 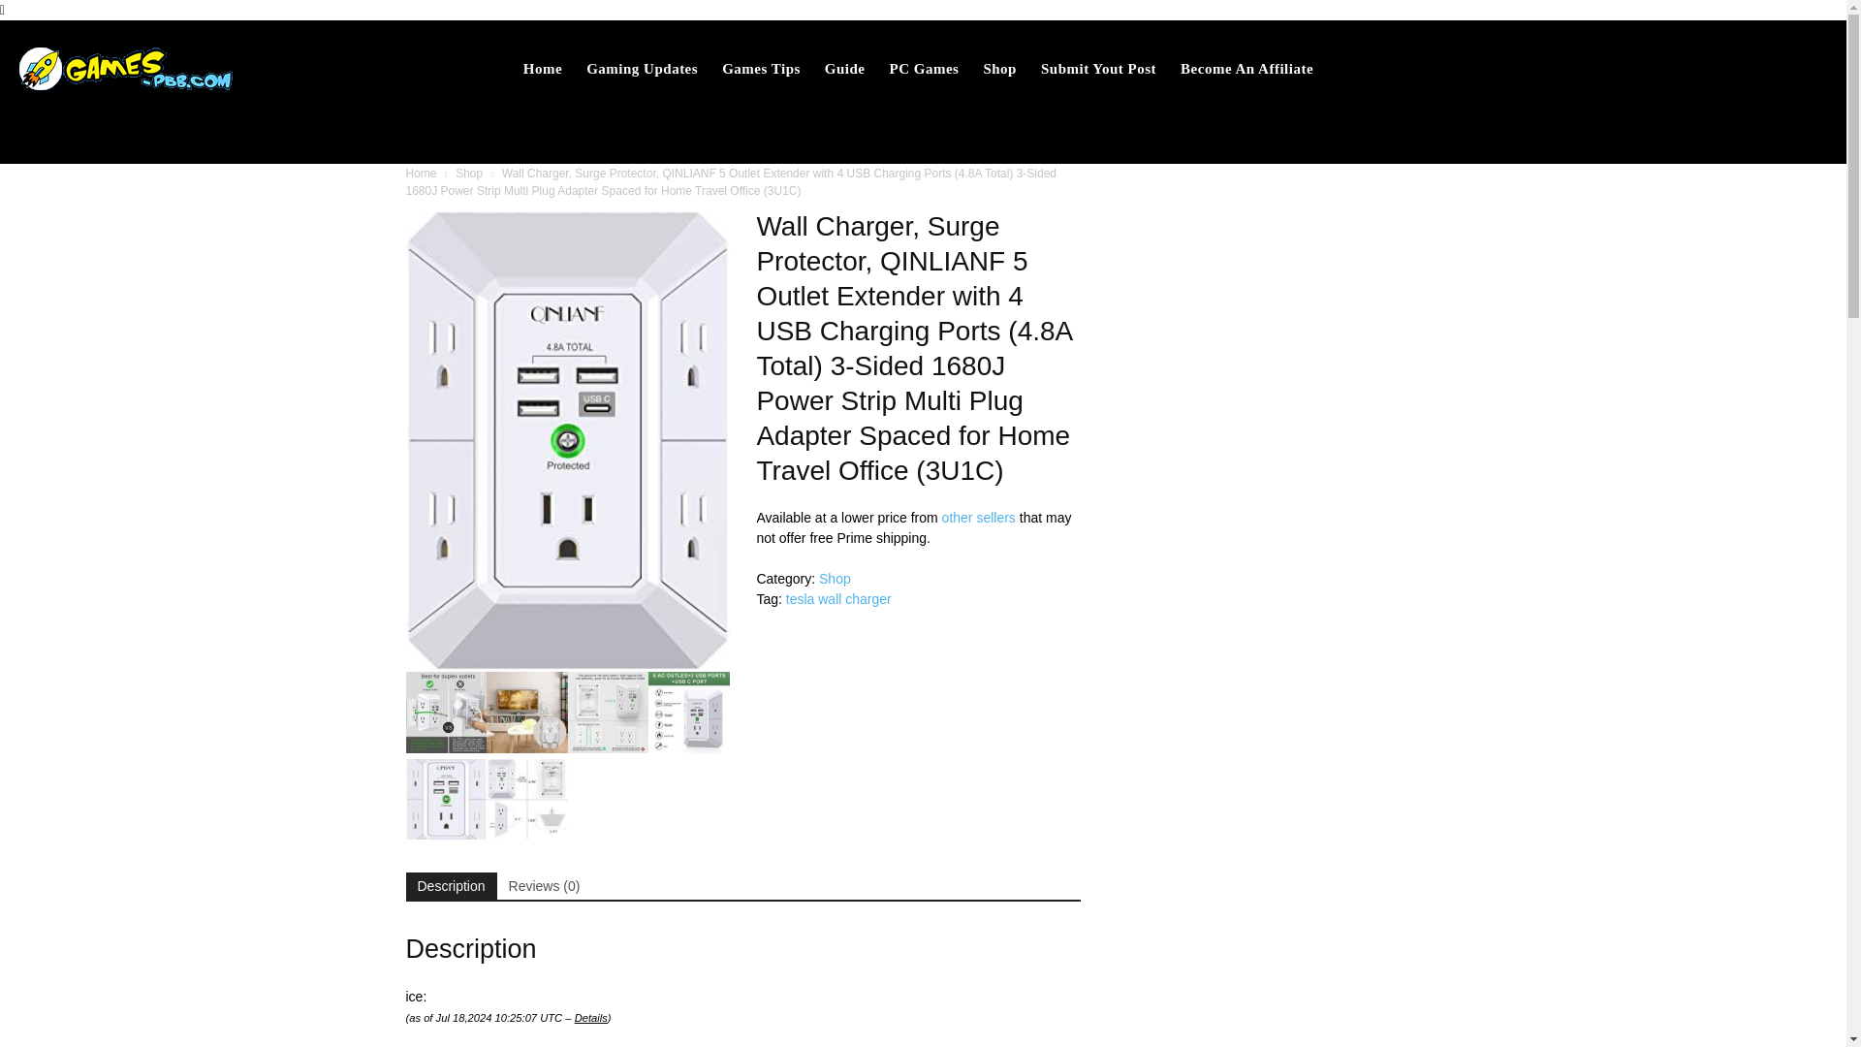 What do you see at coordinates (925, 68) in the screenshot?
I see `PC Games` at bounding box center [925, 68].